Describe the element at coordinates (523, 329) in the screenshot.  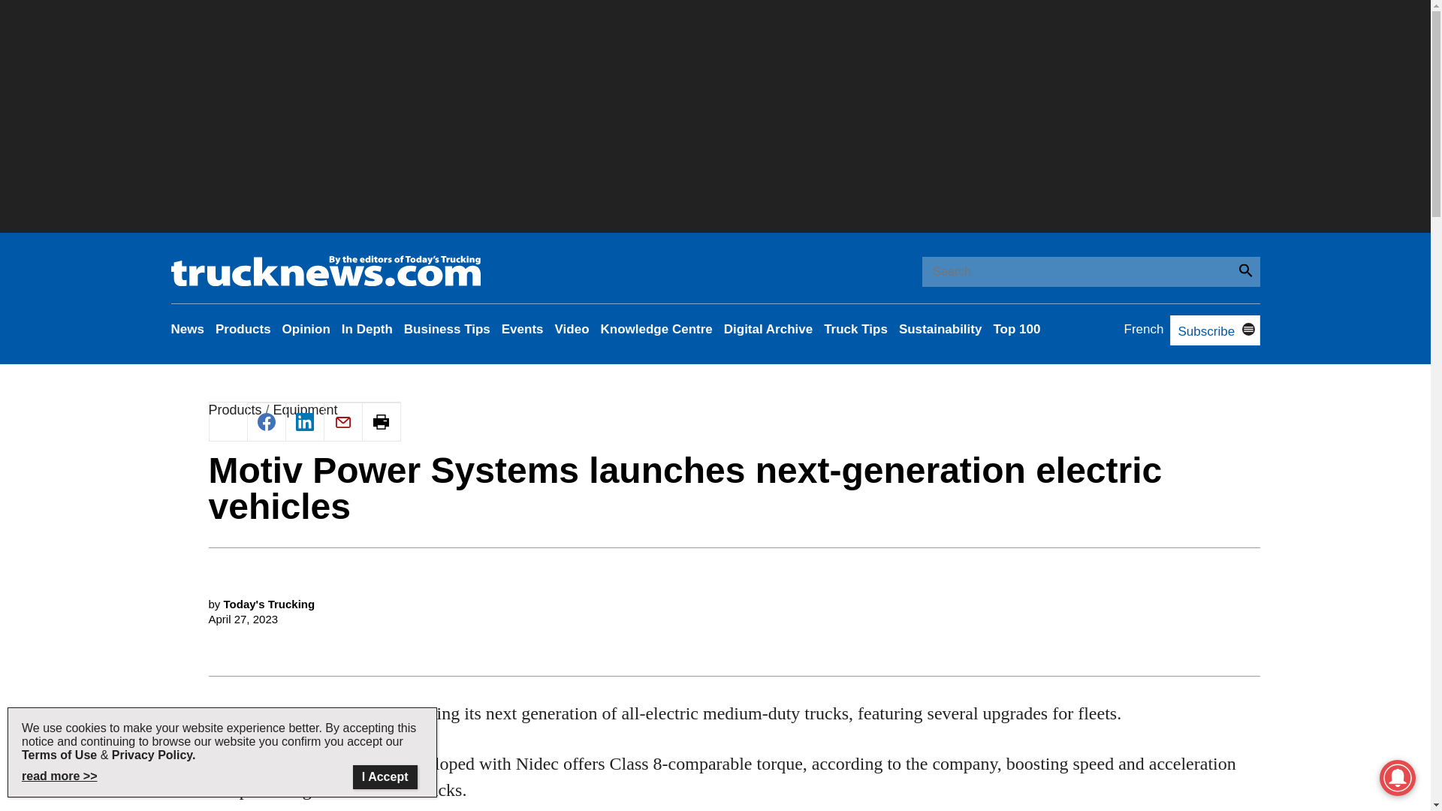
I see `Events` at that location.